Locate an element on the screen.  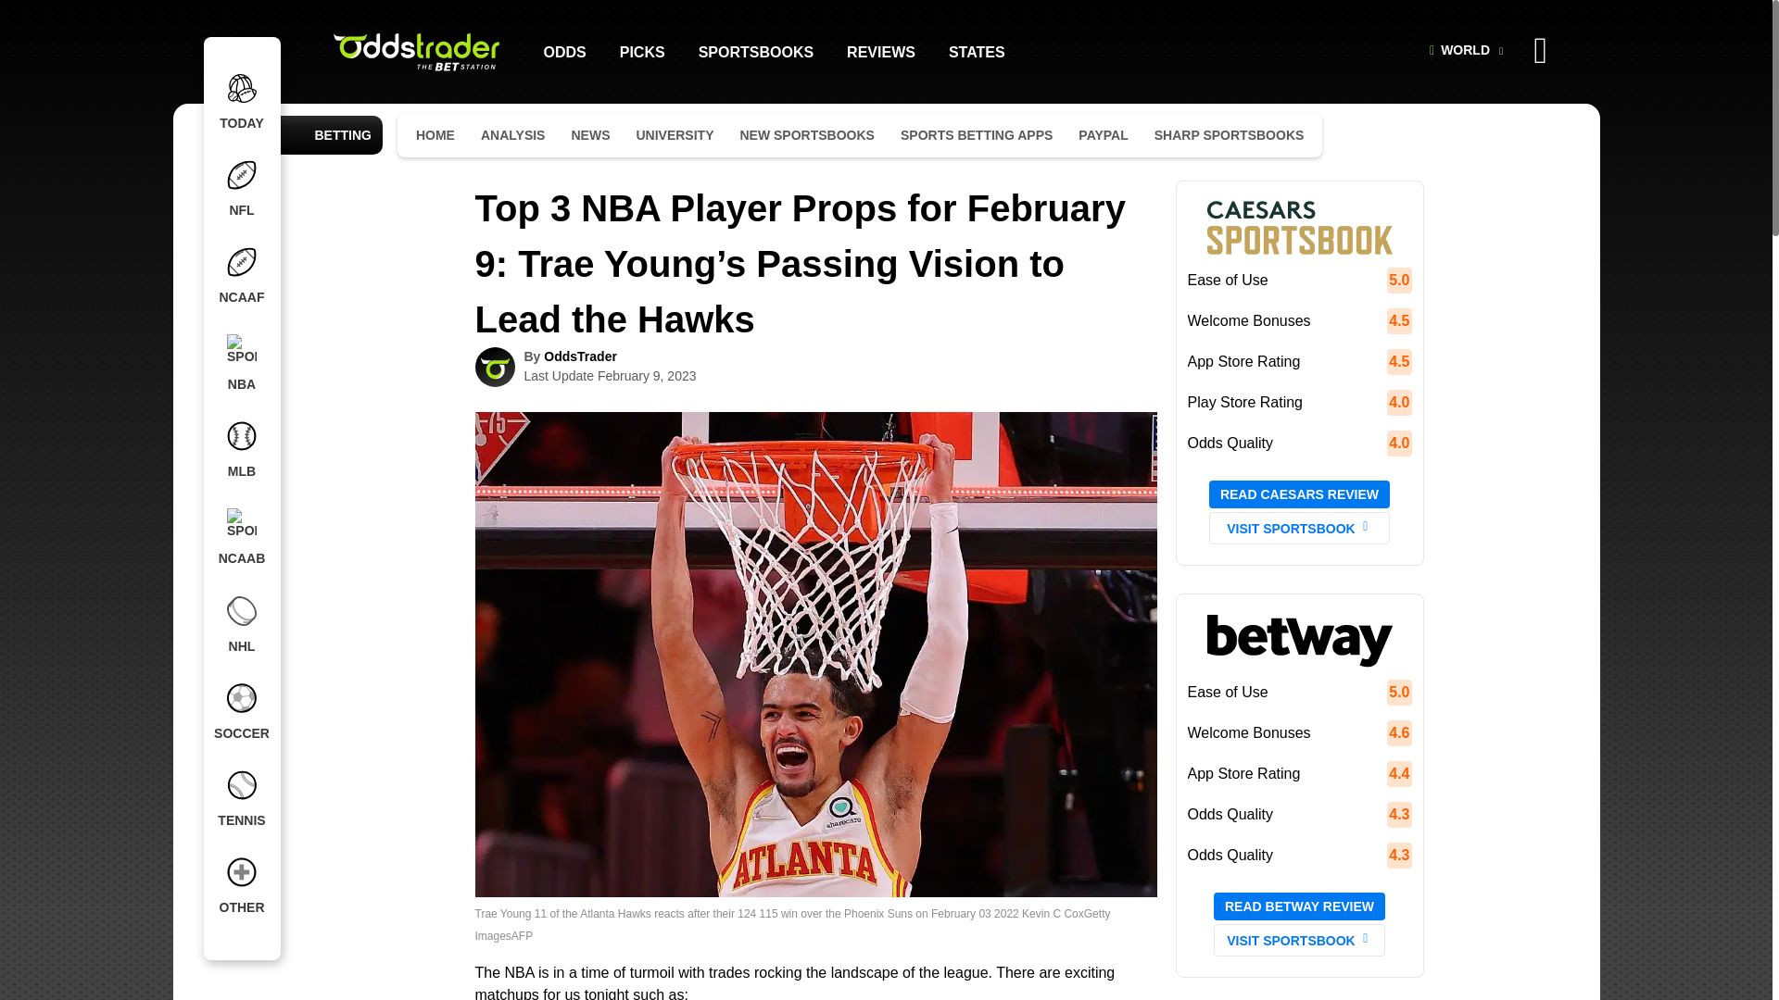
SOCCER is located at coordinates (242, 712).